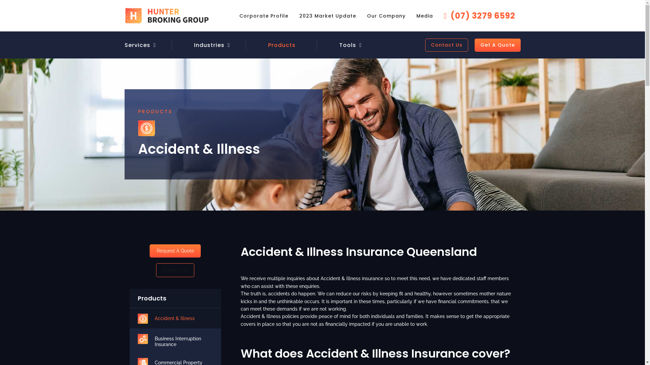 The image size is (650, 365). What do you see at coordinates (183, 318) in the screenshot?
I see `Accident & Illness` at bounding box center [183, 318].